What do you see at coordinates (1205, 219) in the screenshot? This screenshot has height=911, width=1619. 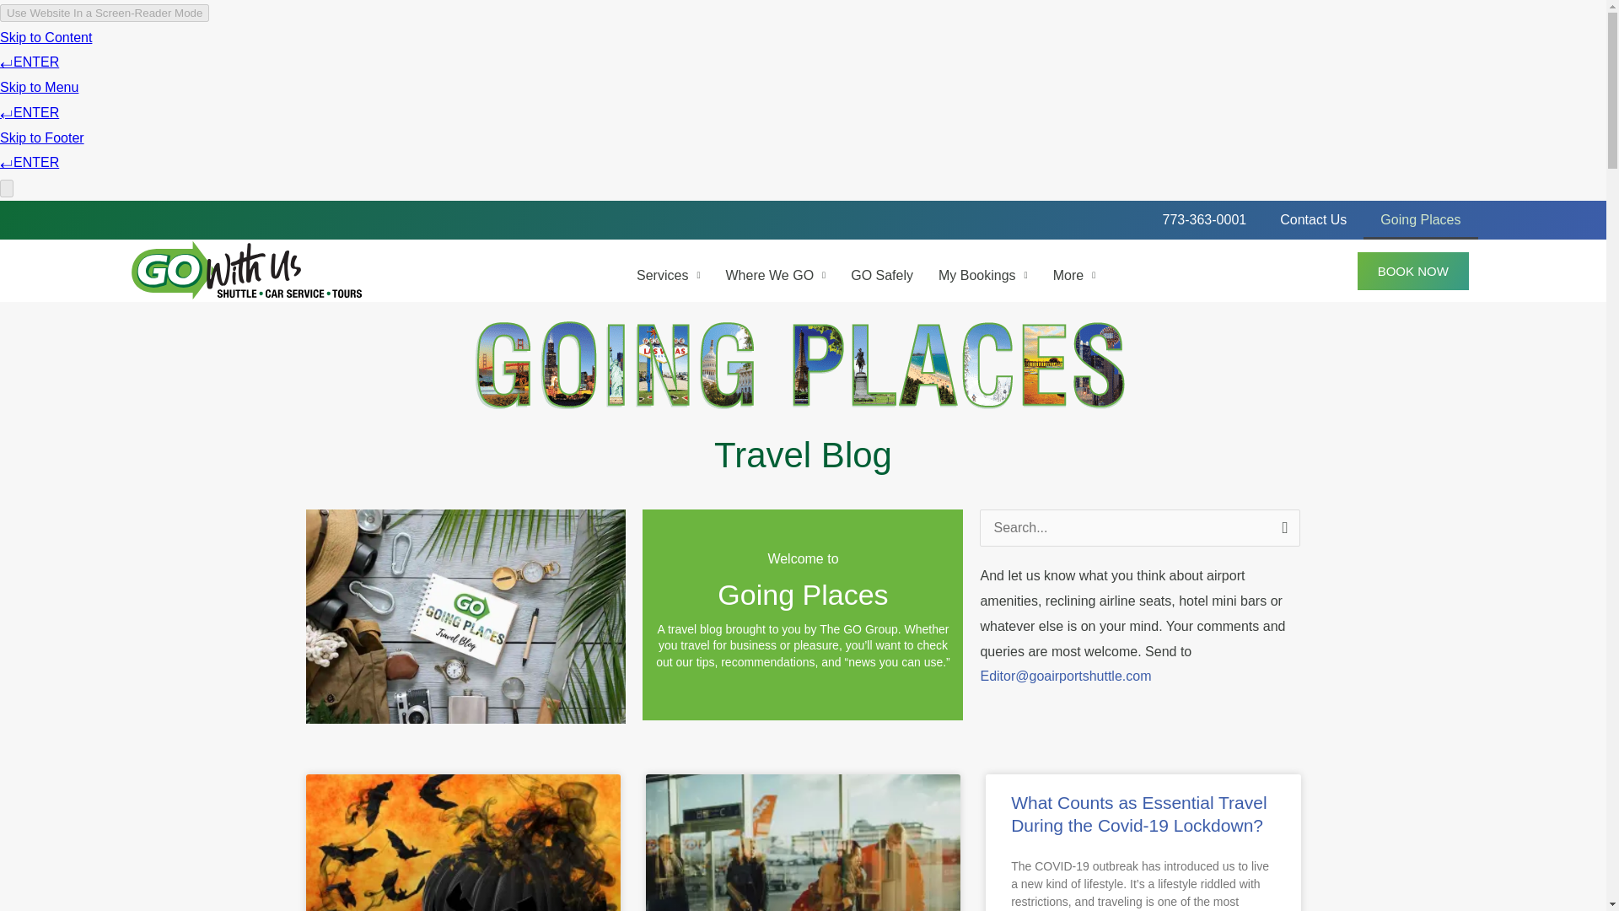 I see `Call Customer Service` at bounding box center [1205, 219].